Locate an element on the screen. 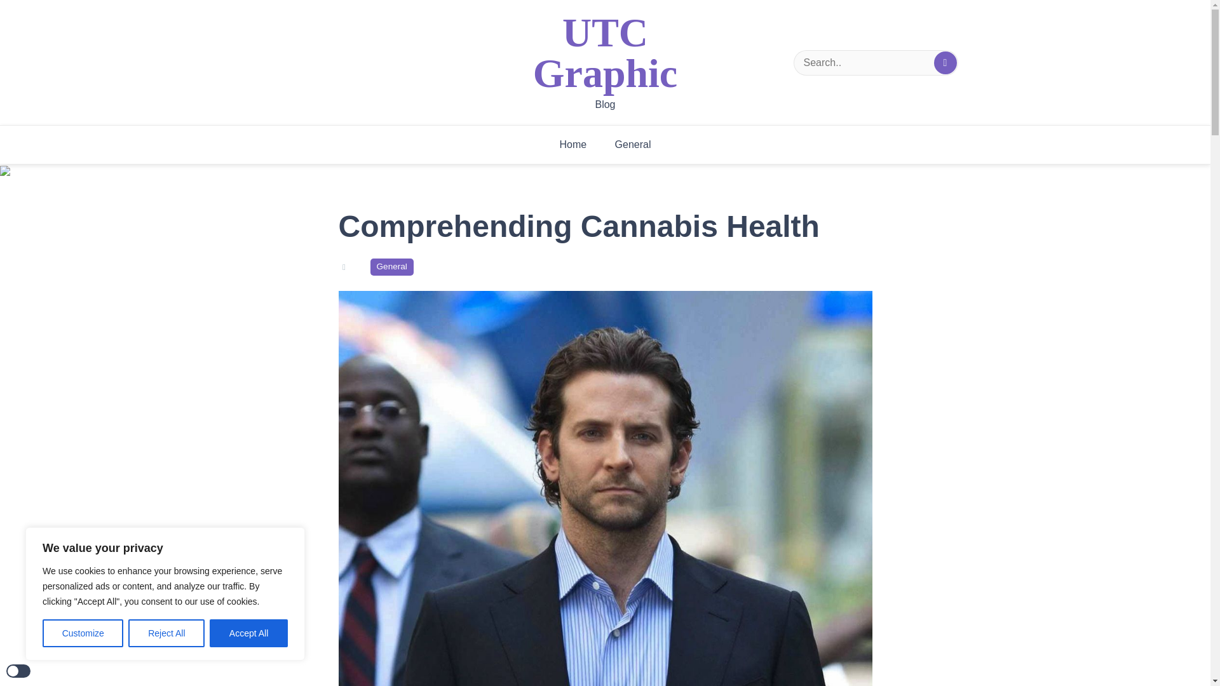 This screenshot has height=686, width=1220. General is located at coordinates (391, 267).